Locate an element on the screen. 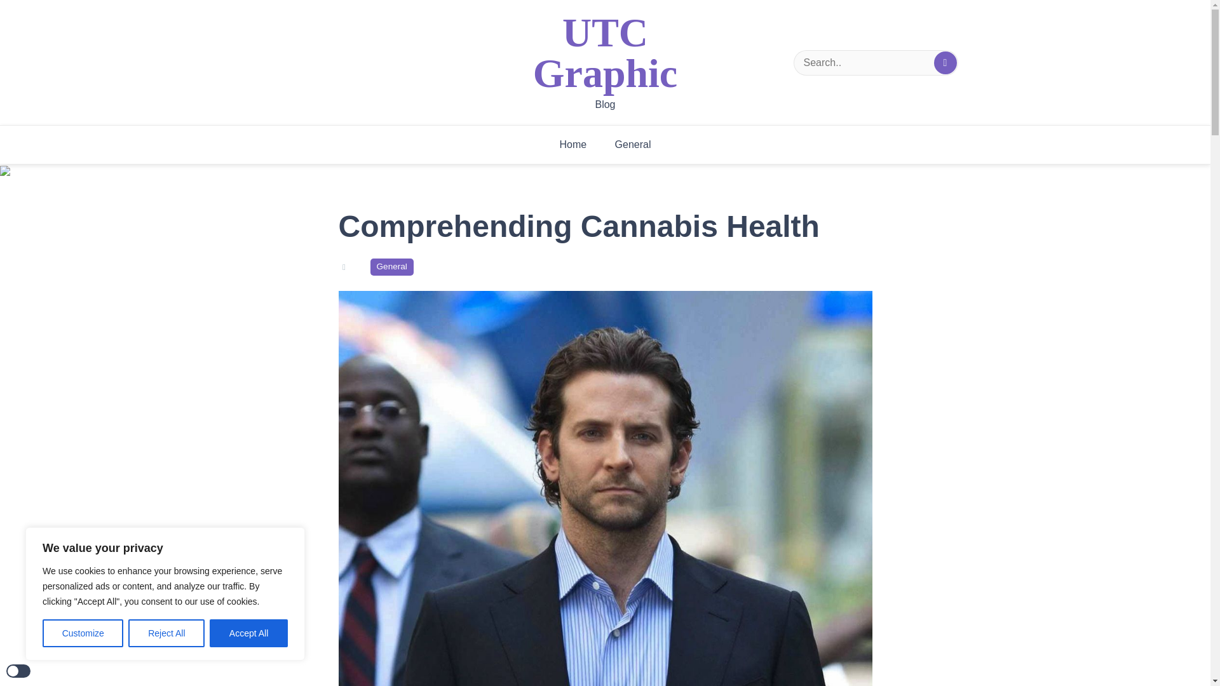 This screenshot has height=686, width=1220. General is located at coordinates (391, 267).